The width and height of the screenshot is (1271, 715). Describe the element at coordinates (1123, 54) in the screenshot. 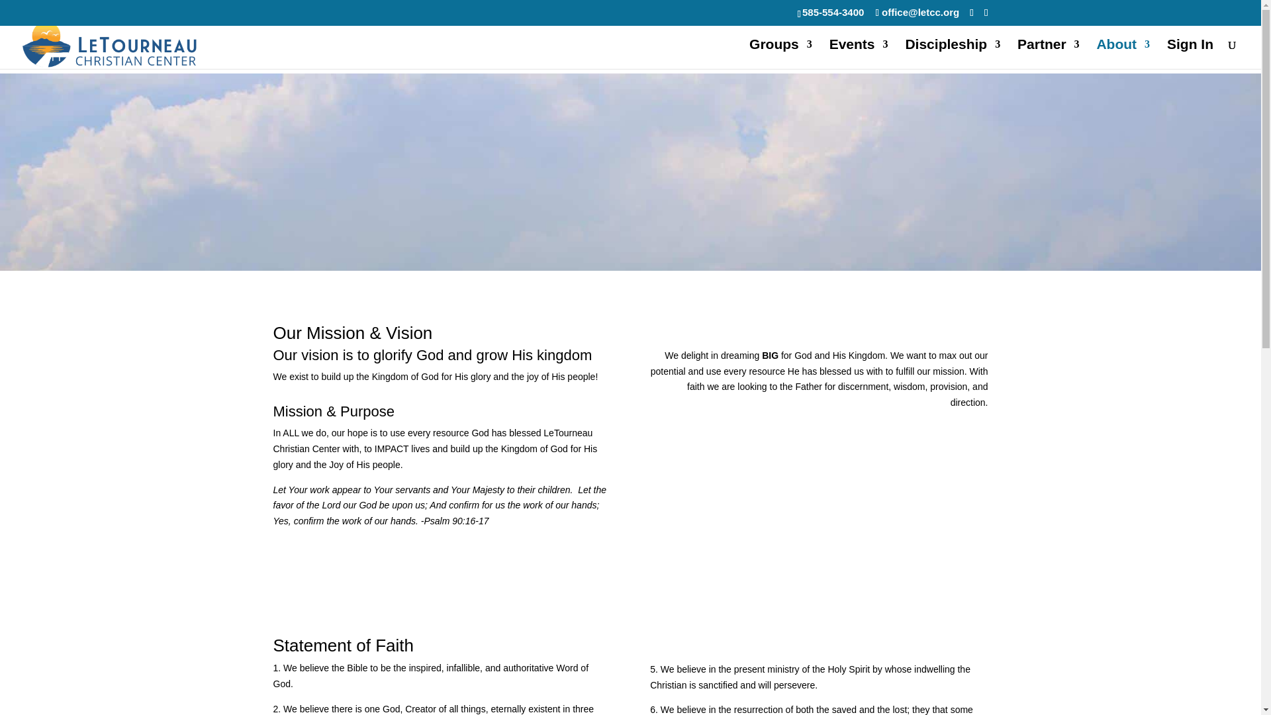

I see `About` at that location.